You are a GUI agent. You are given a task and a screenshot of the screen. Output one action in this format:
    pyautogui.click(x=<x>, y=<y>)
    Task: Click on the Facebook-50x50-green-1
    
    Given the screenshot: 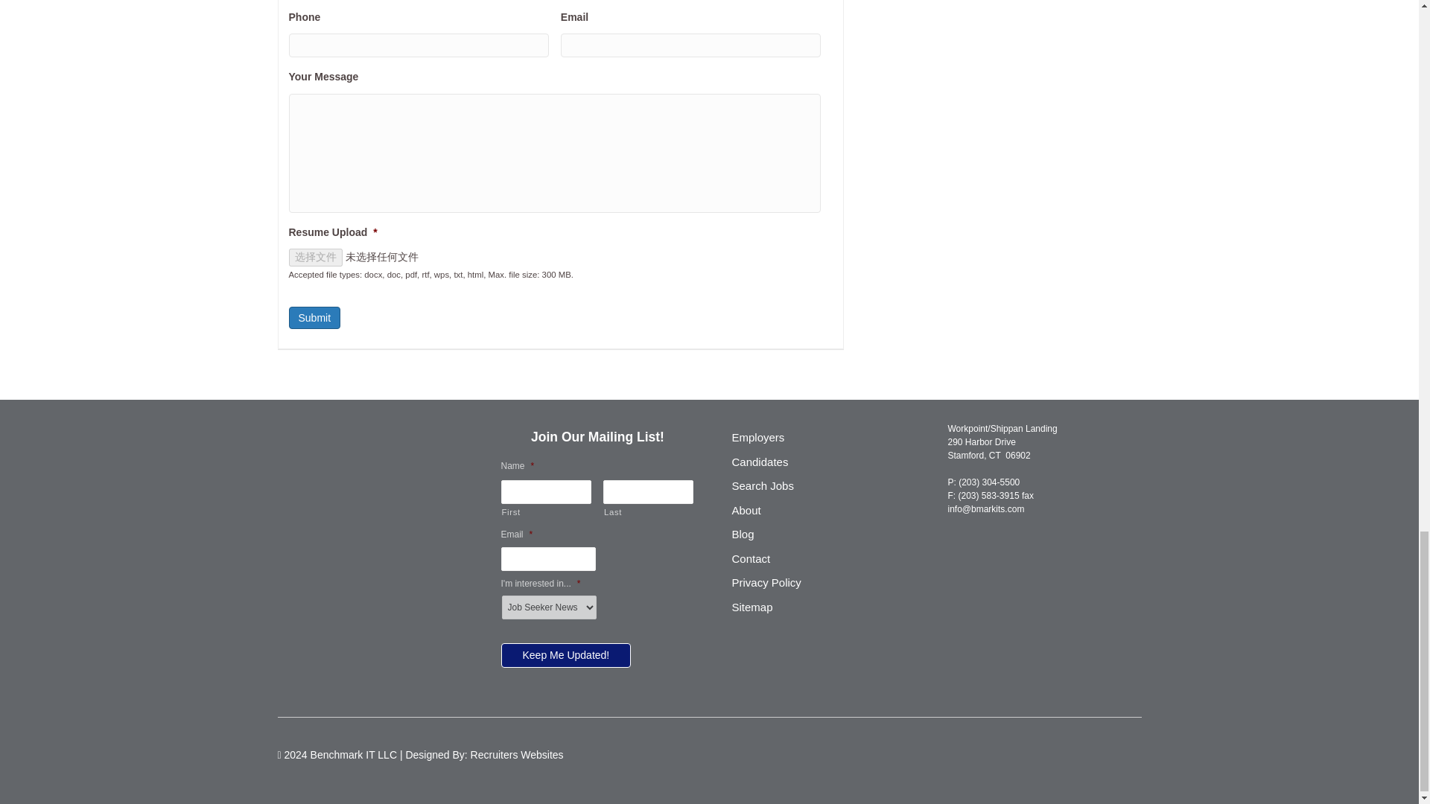 What is the action you would take?
    pyautogui.click(x=285, y=484)
    